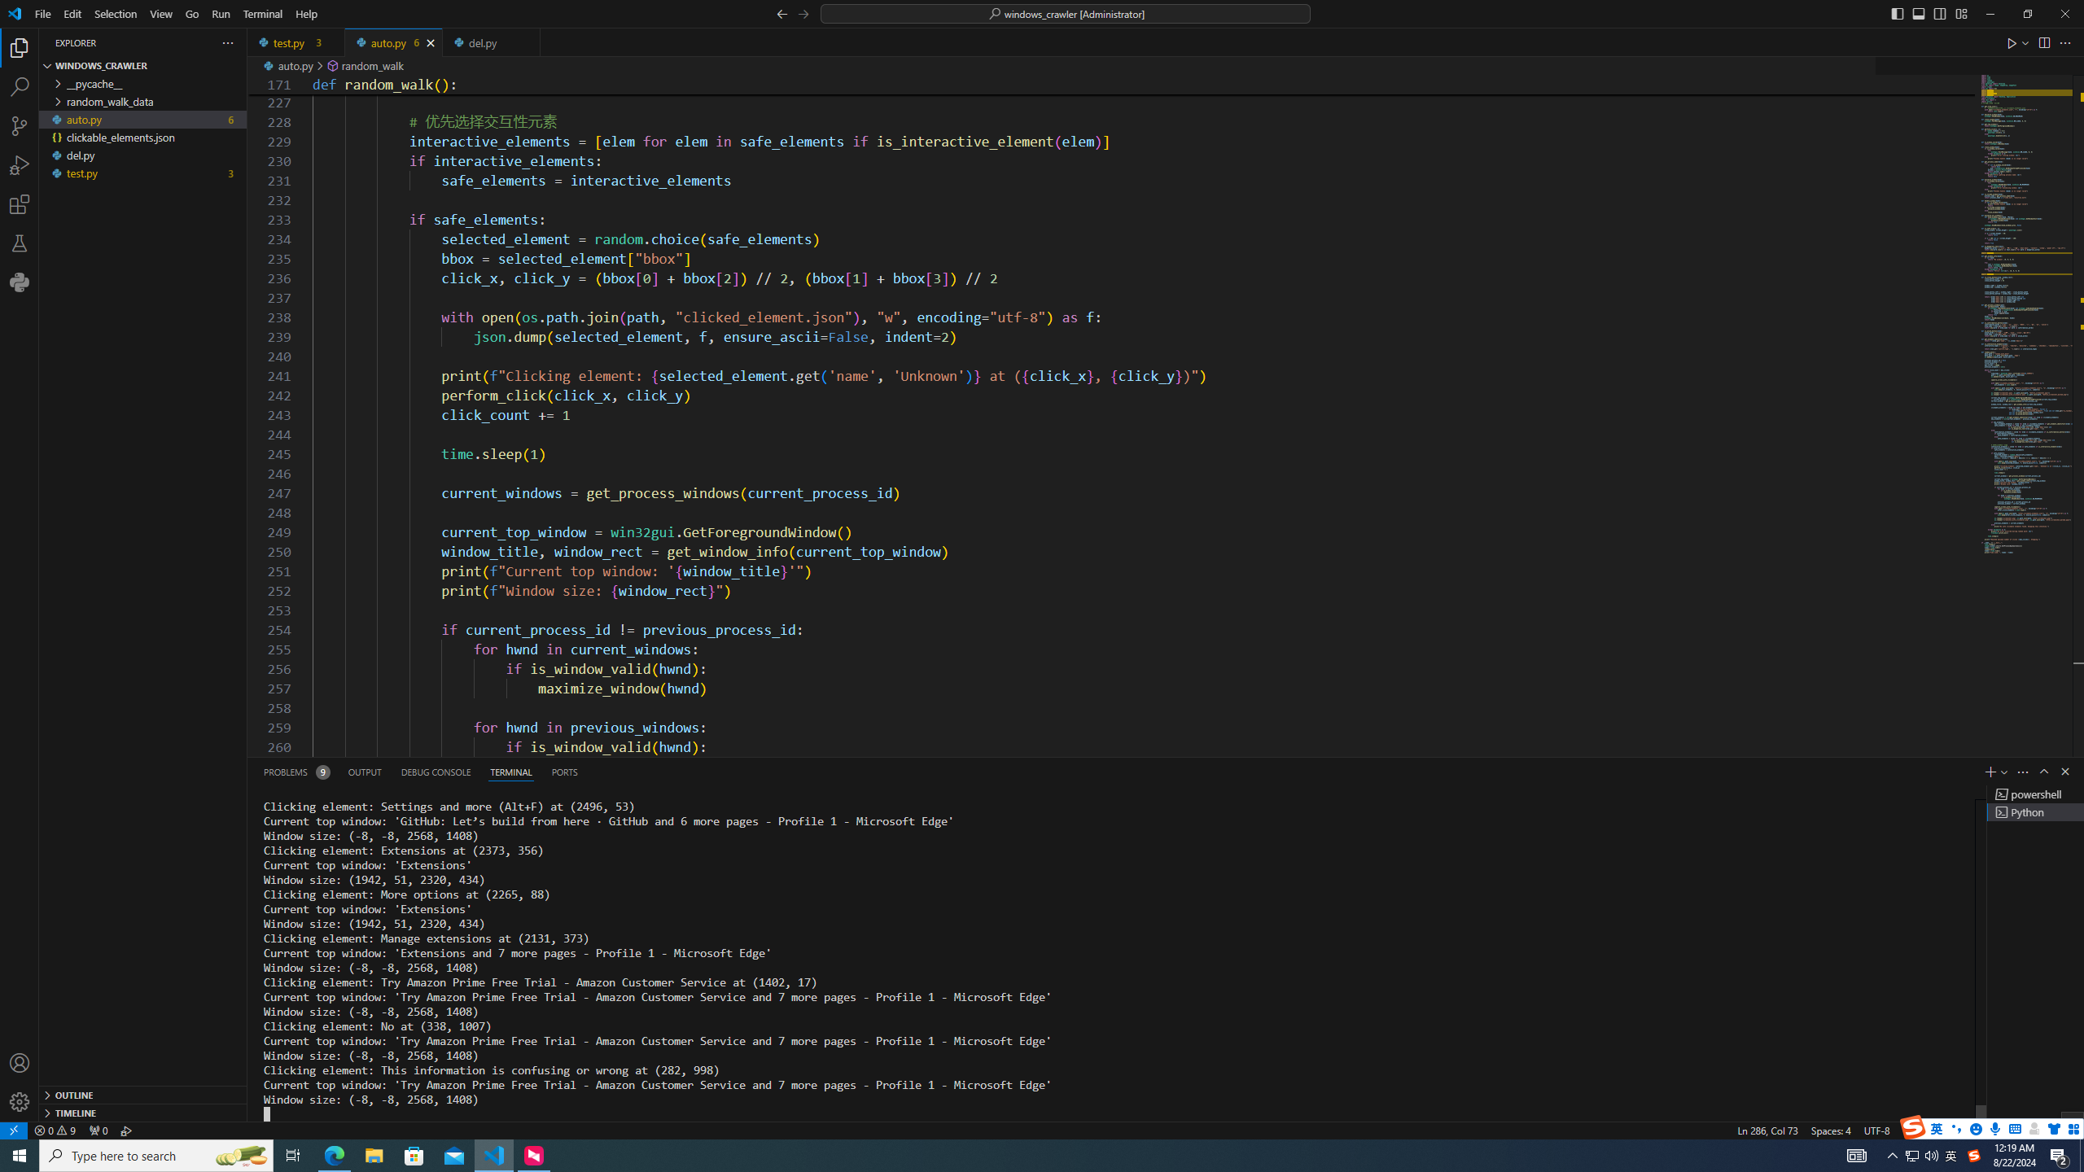  Describe the element at coordinates (1966, 1130) in the screenshot. I see `Python` at that location.